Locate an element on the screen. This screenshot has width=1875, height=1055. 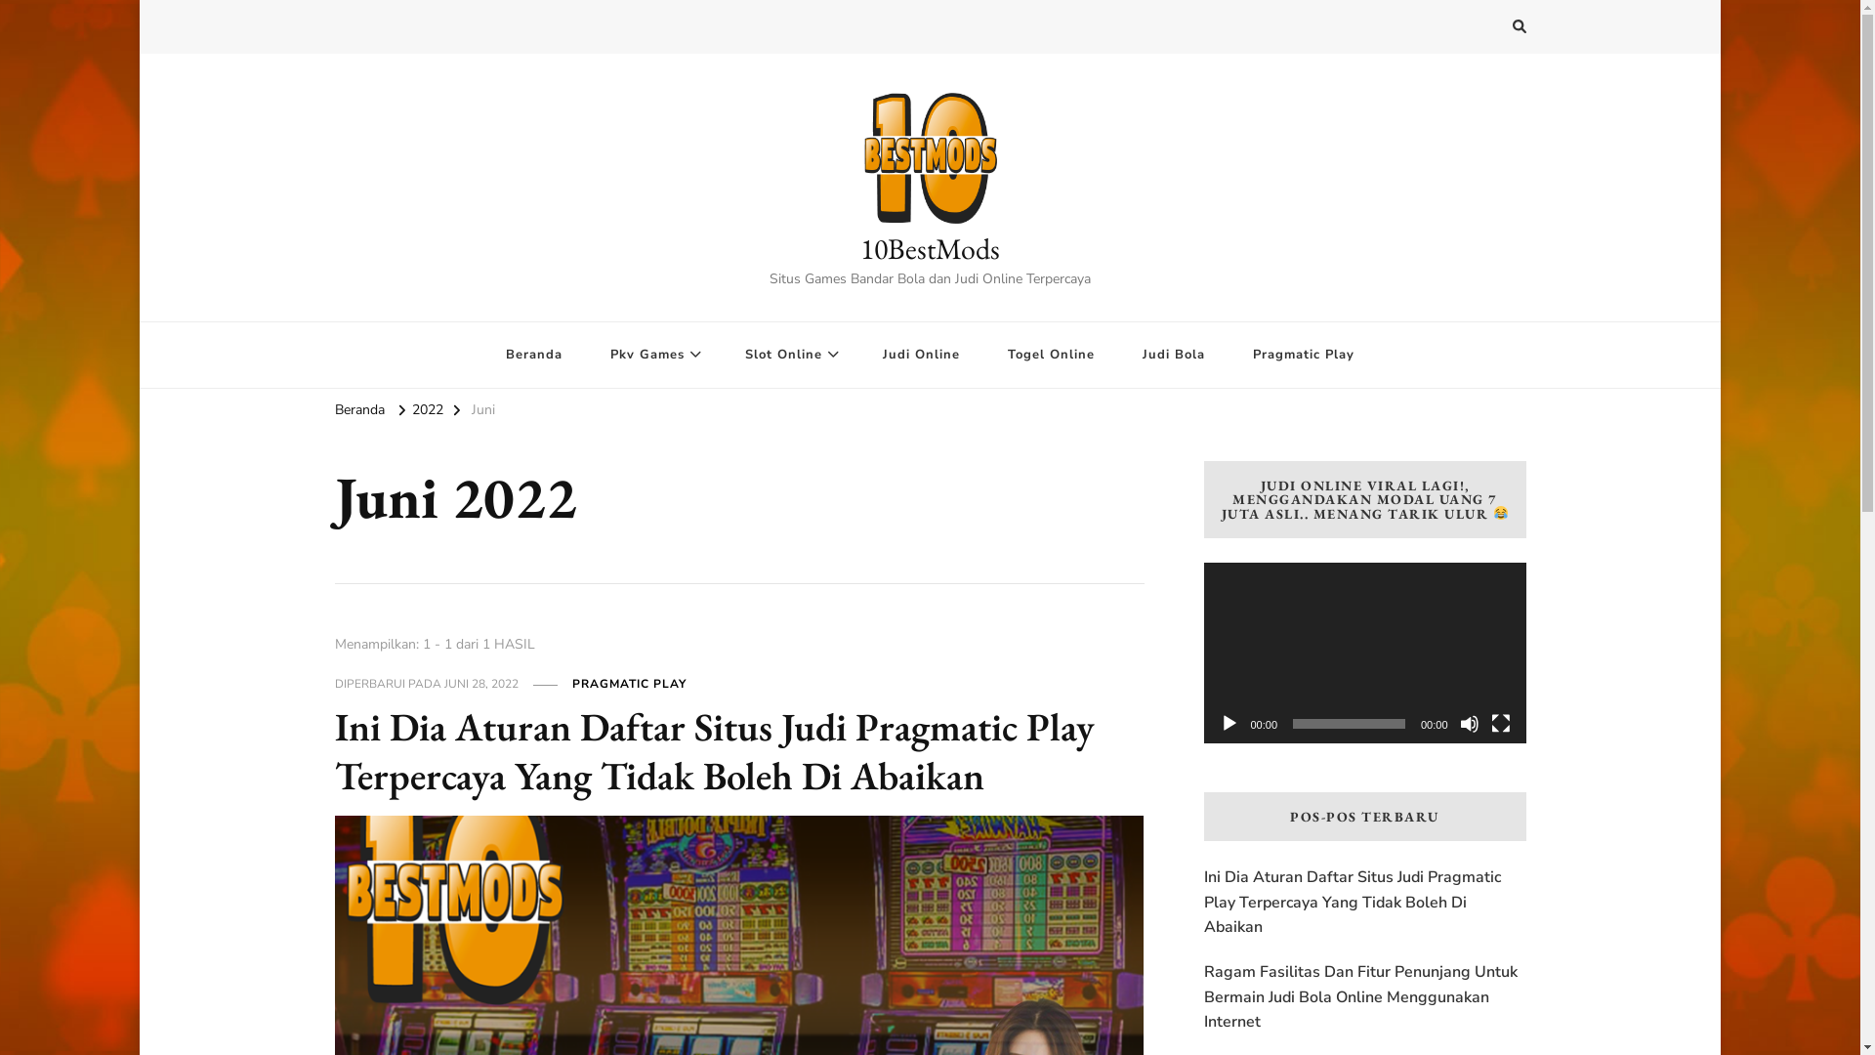
Beranda is located at coordinates (534, 356).